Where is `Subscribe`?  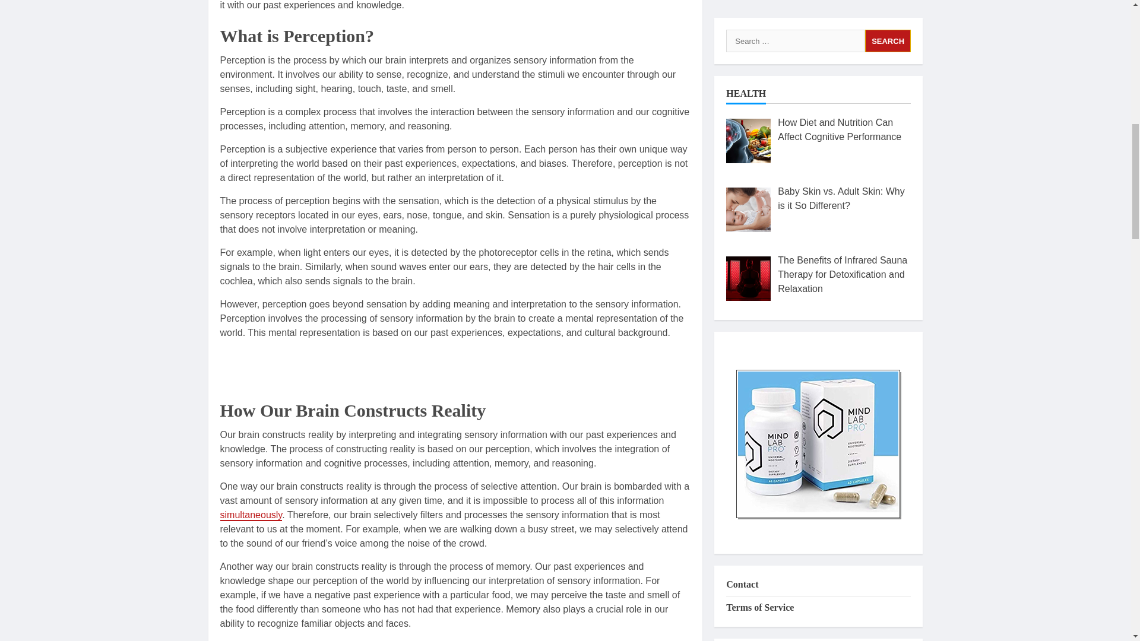
Subscribe is located at coordinates (818, 250).